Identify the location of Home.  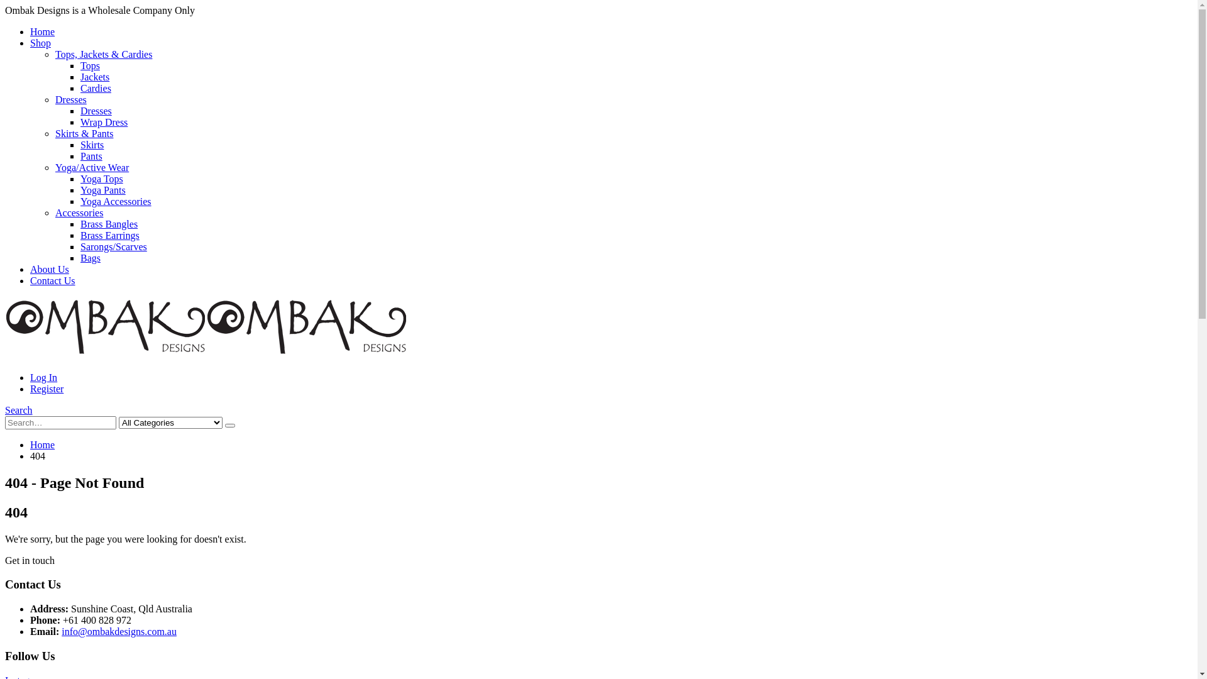
(43, 31).